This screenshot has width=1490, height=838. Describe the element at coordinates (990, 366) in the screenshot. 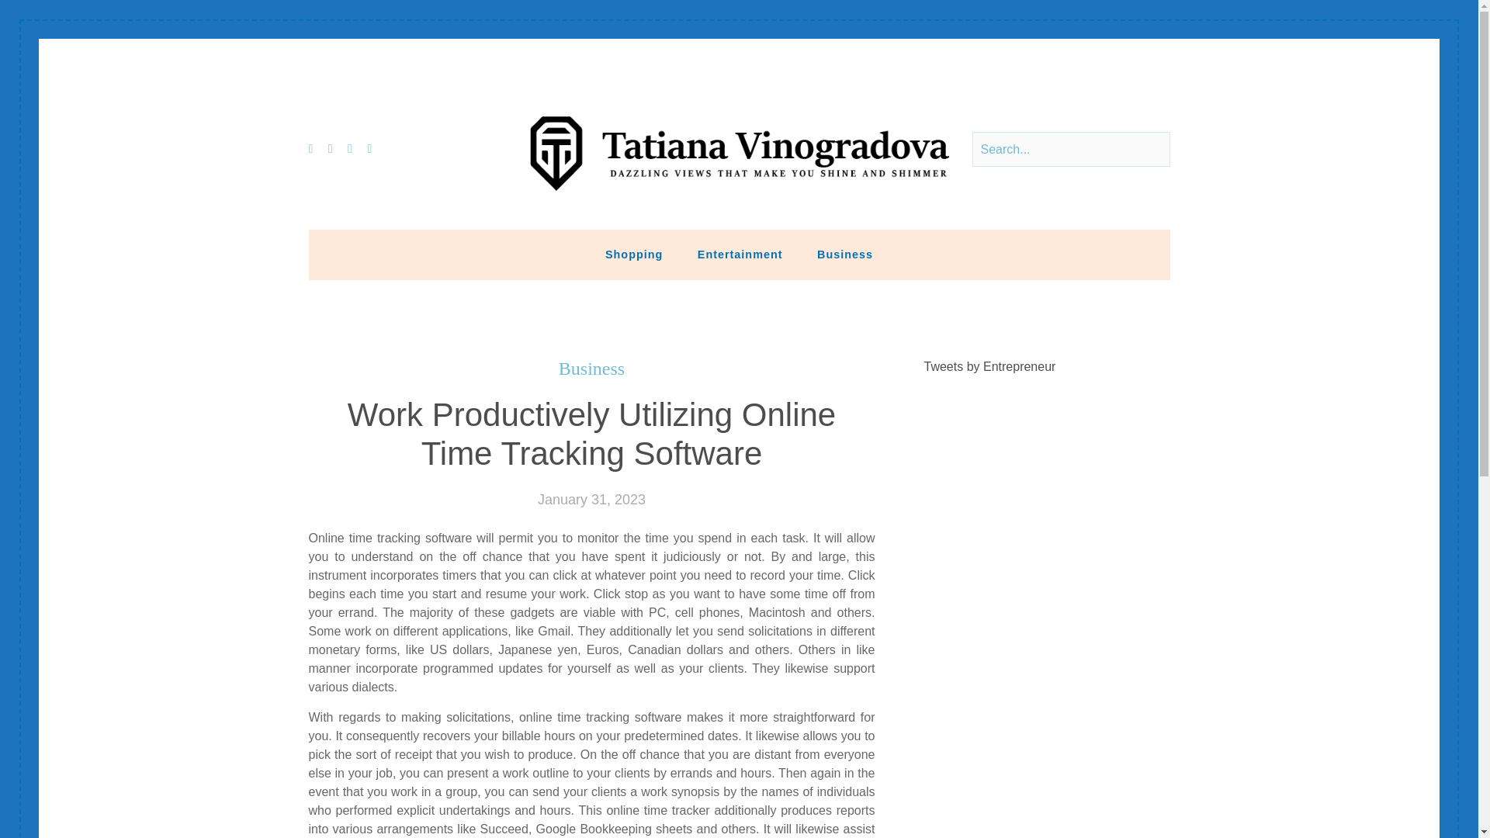

I see `Tweets by Entrepreneur` at that location.